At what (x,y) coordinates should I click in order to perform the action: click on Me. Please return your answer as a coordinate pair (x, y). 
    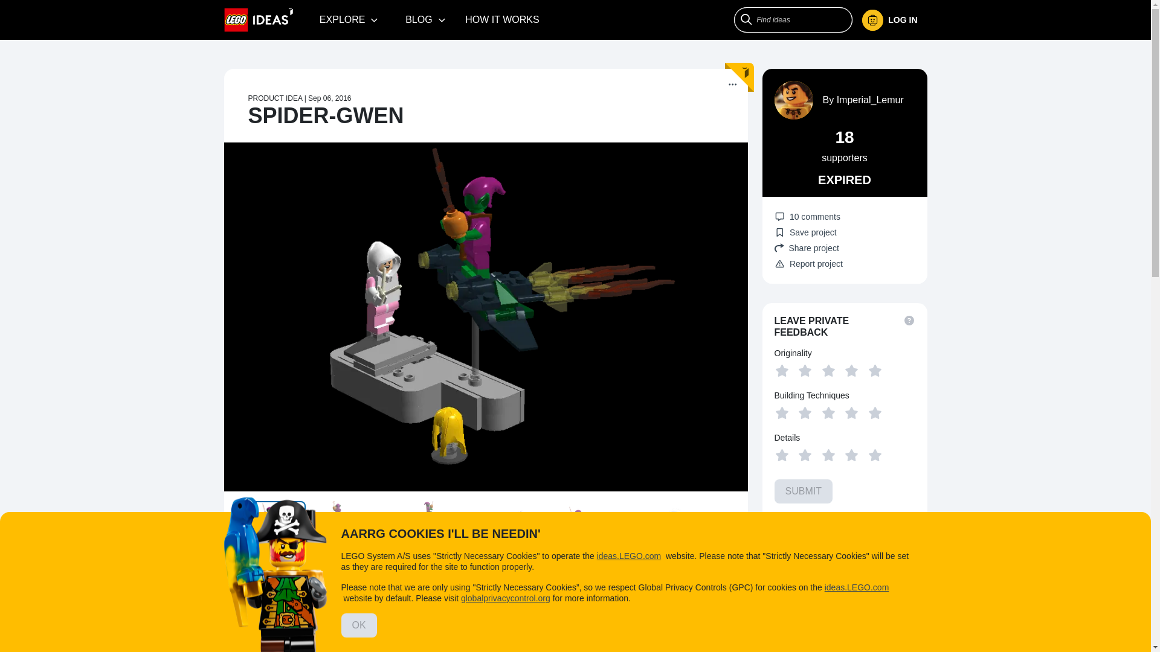
    Looking at the image, I should click on (889, 20).